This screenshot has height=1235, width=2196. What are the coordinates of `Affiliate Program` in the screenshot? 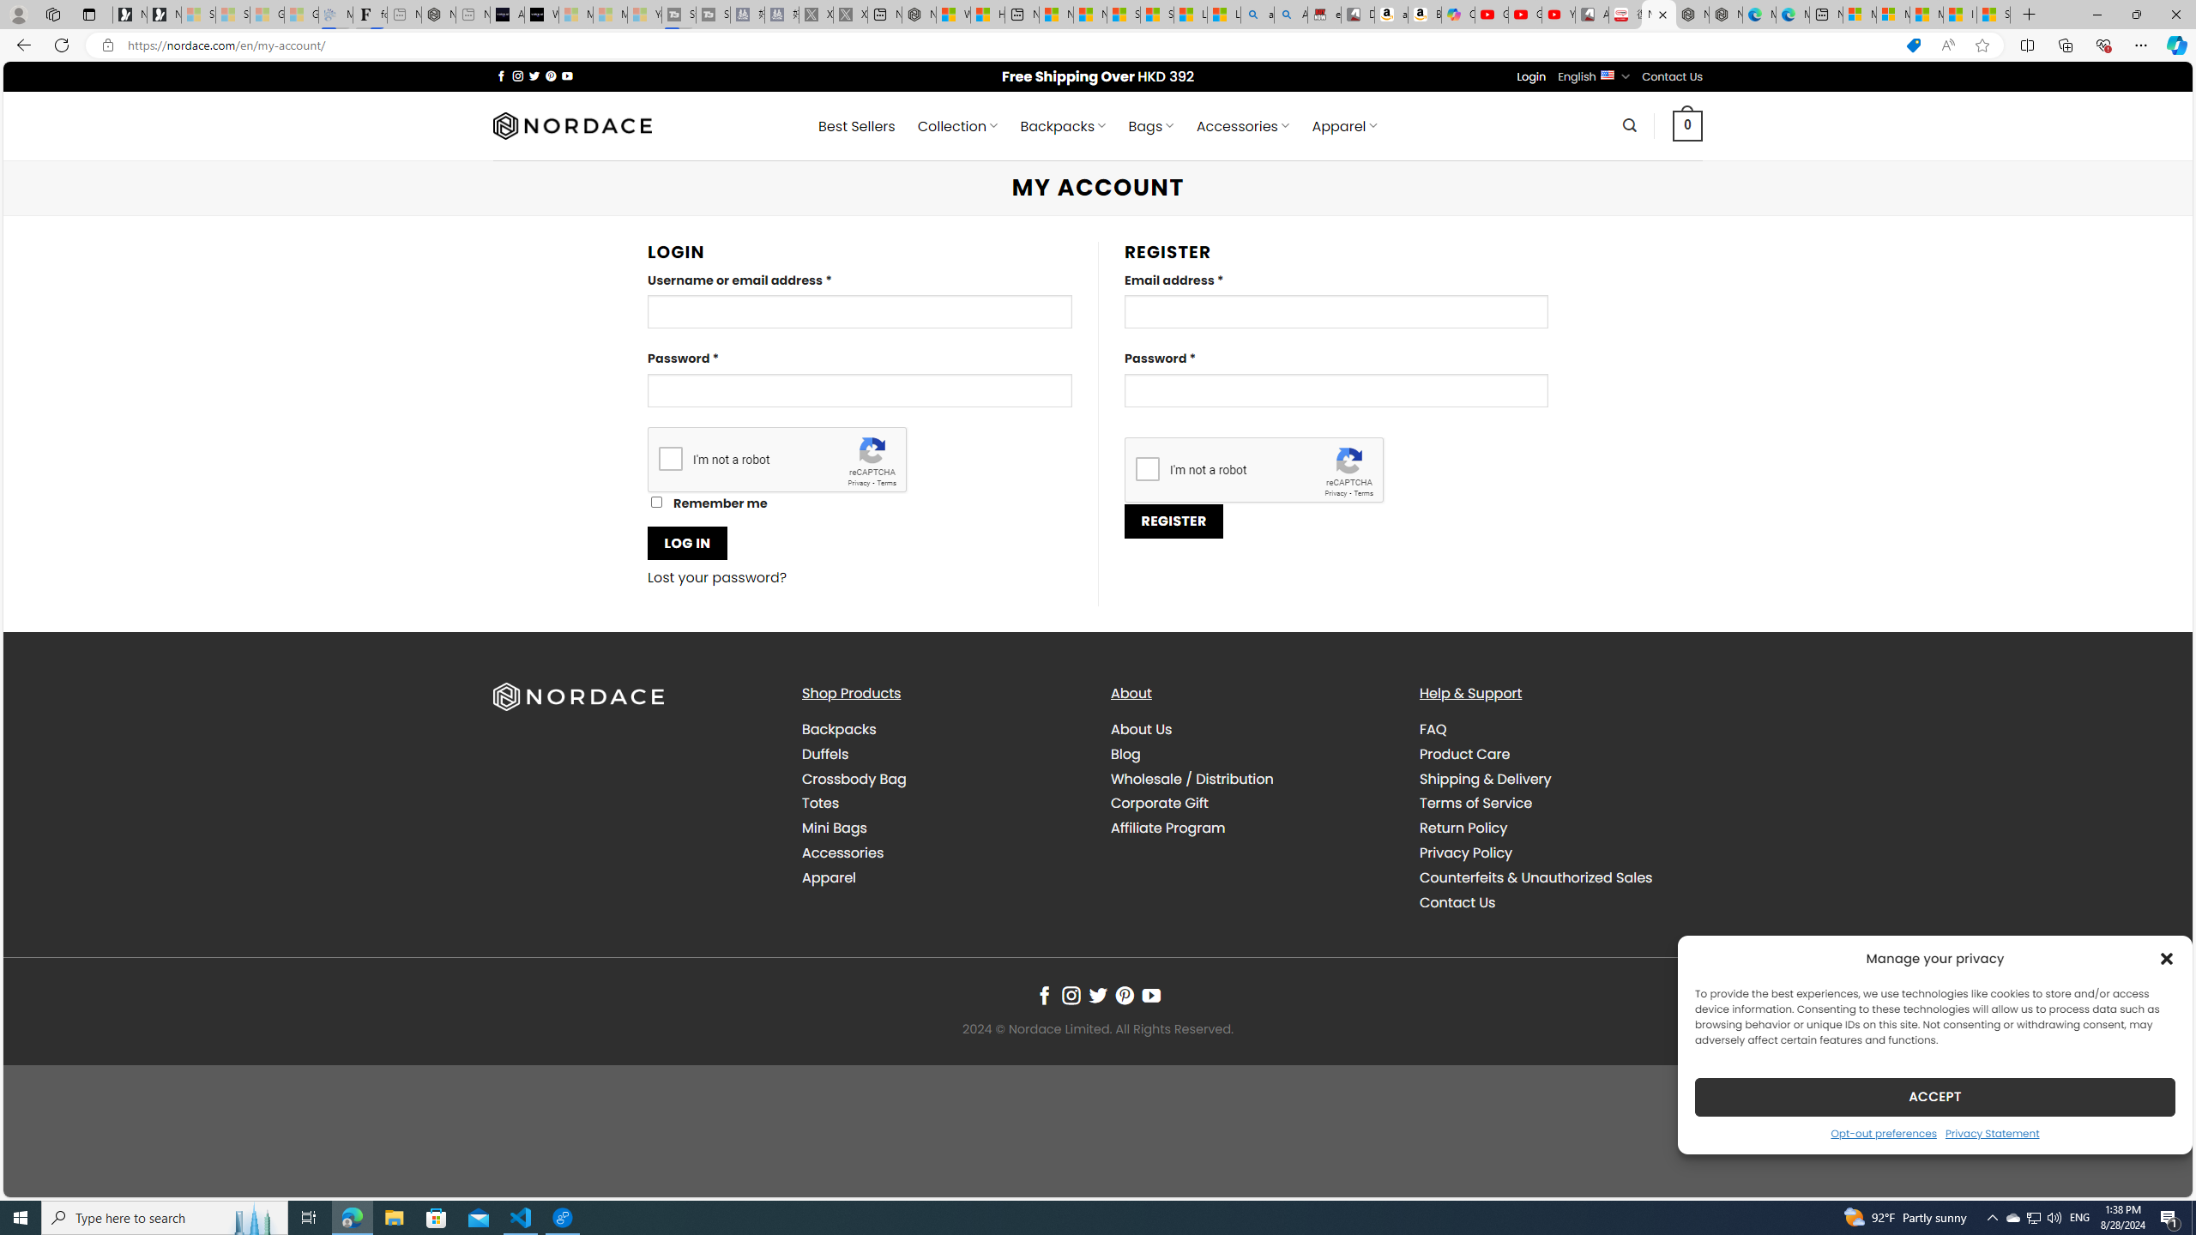 It's located at (1168, 828).